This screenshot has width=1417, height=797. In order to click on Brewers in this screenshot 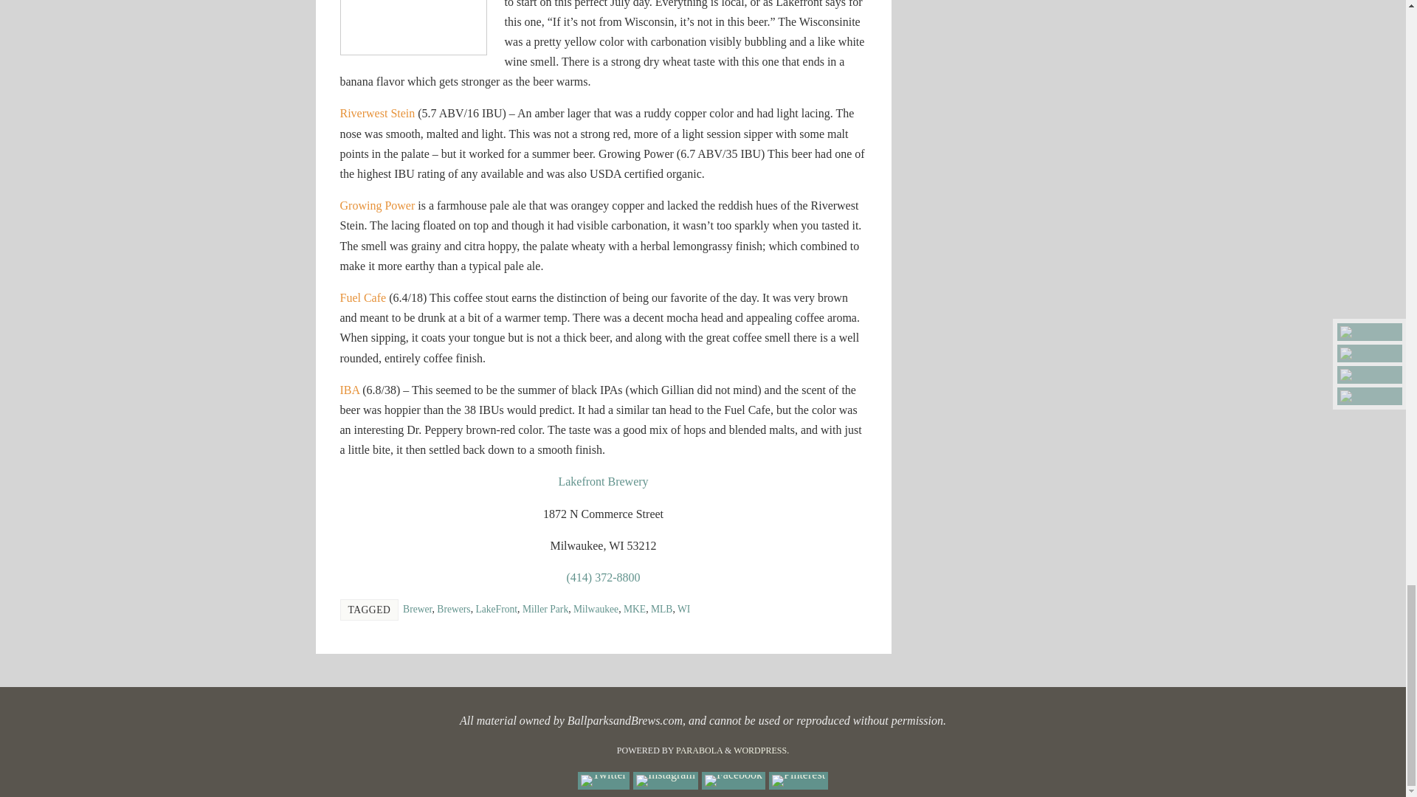, I will do `click(453, 608)`.